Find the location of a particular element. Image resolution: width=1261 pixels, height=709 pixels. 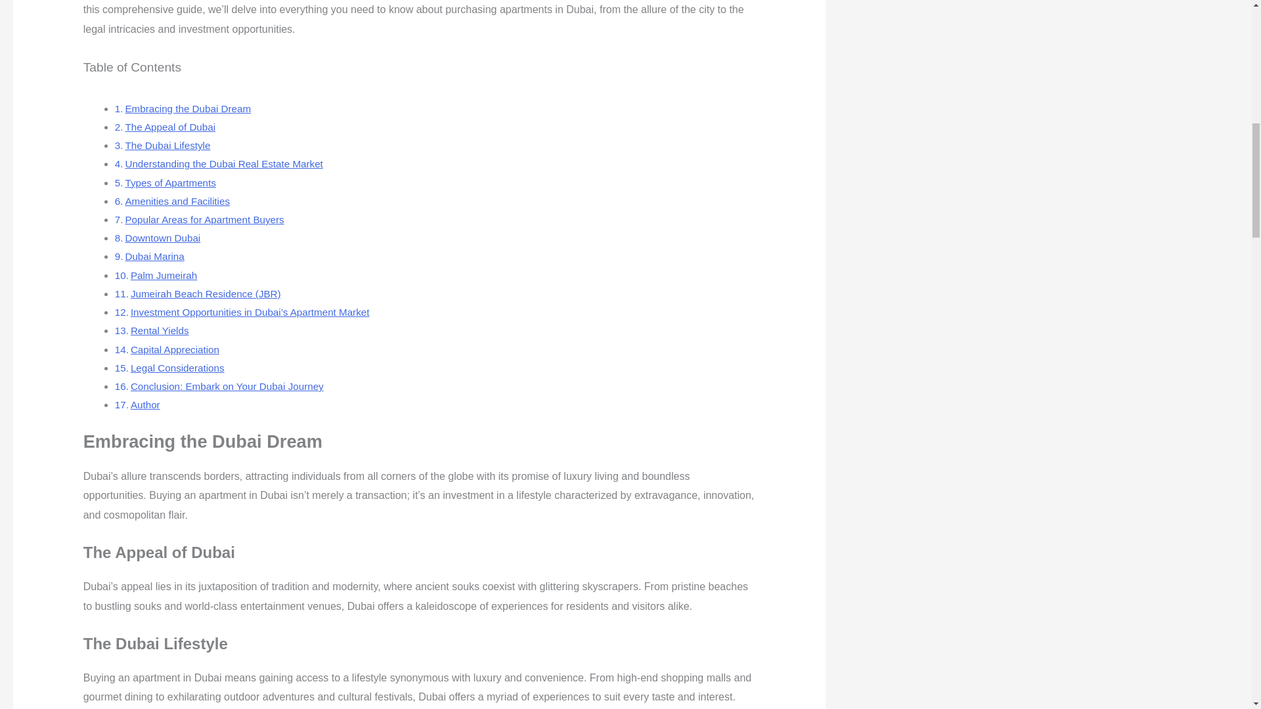

Popular Areas for Apartment Buyers is located at coordinates (204, 219).